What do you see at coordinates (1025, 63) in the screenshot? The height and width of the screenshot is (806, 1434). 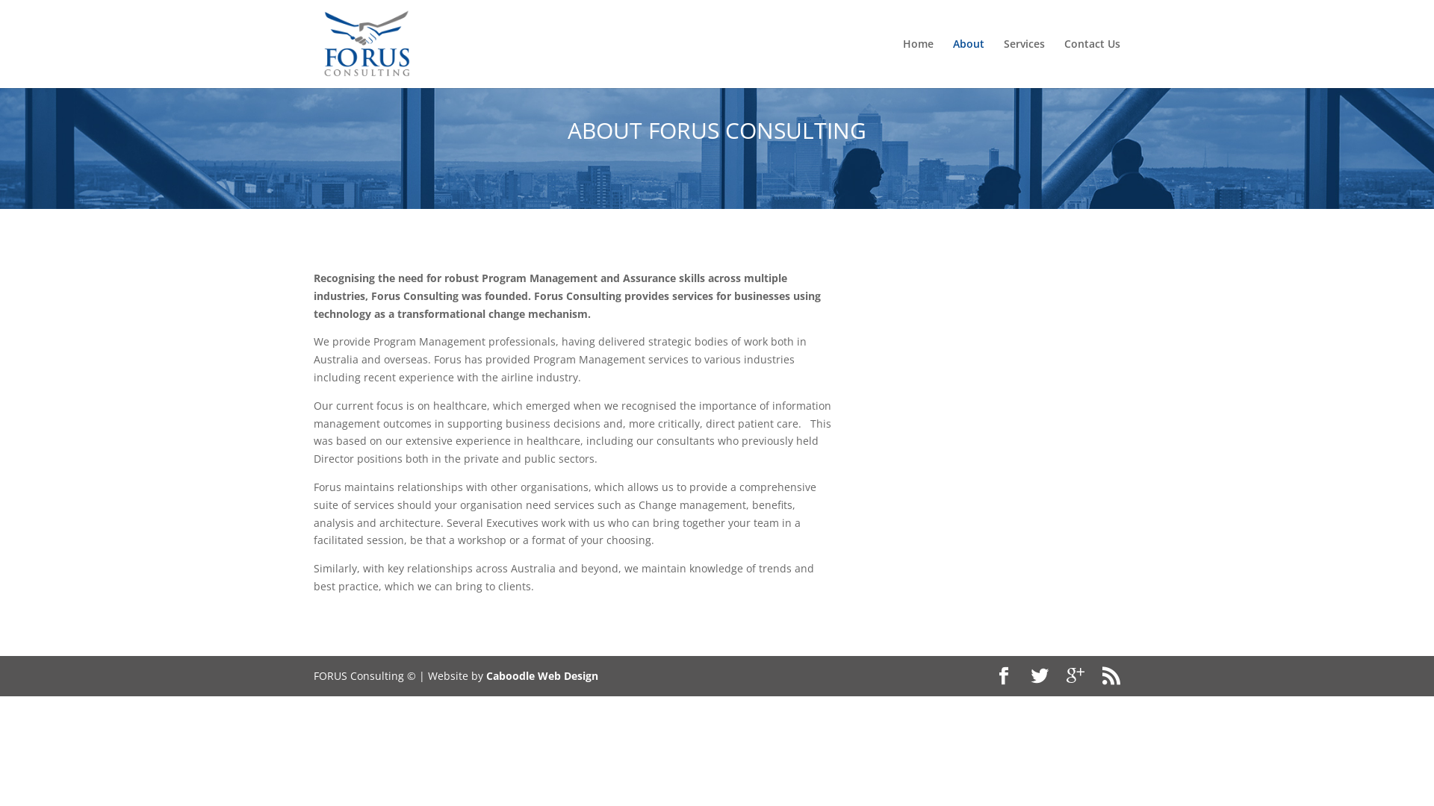 I see `Services` at bounding box center [1025, 63].